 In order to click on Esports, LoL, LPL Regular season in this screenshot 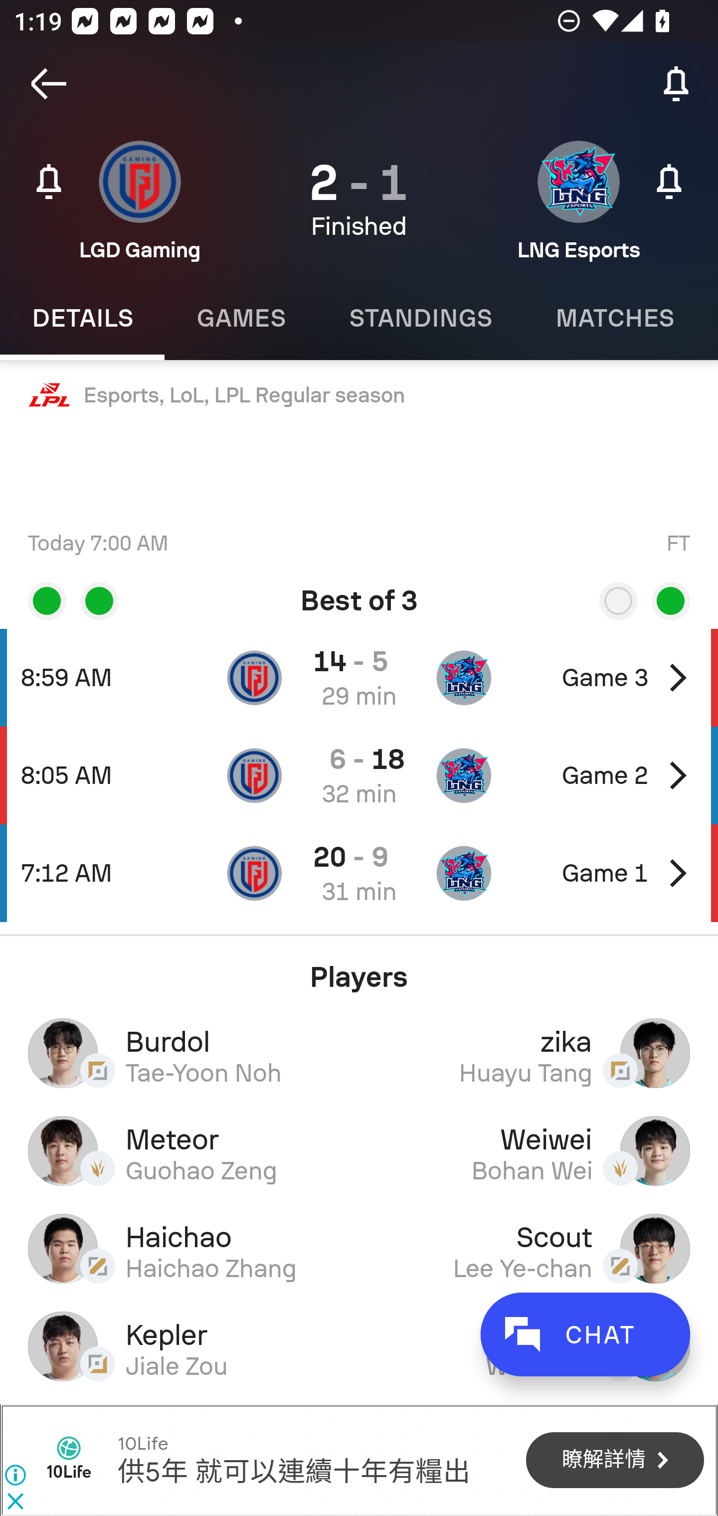, I will do `click(359, 395)`.